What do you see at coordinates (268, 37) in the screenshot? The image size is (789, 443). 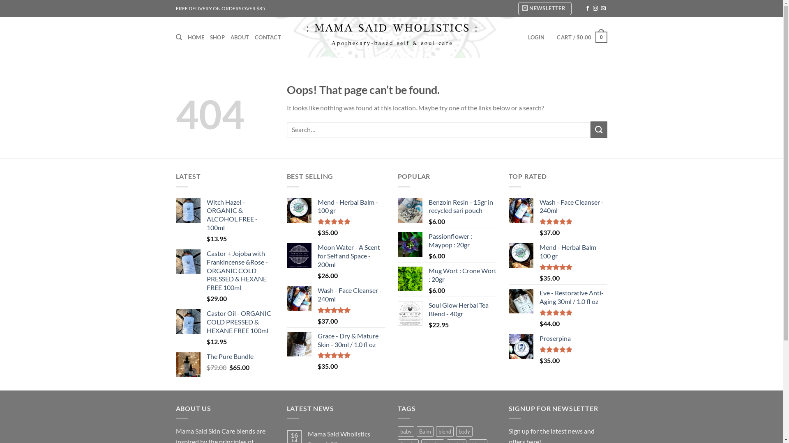 I see `CONTACT` at bounding box center [268, 37].